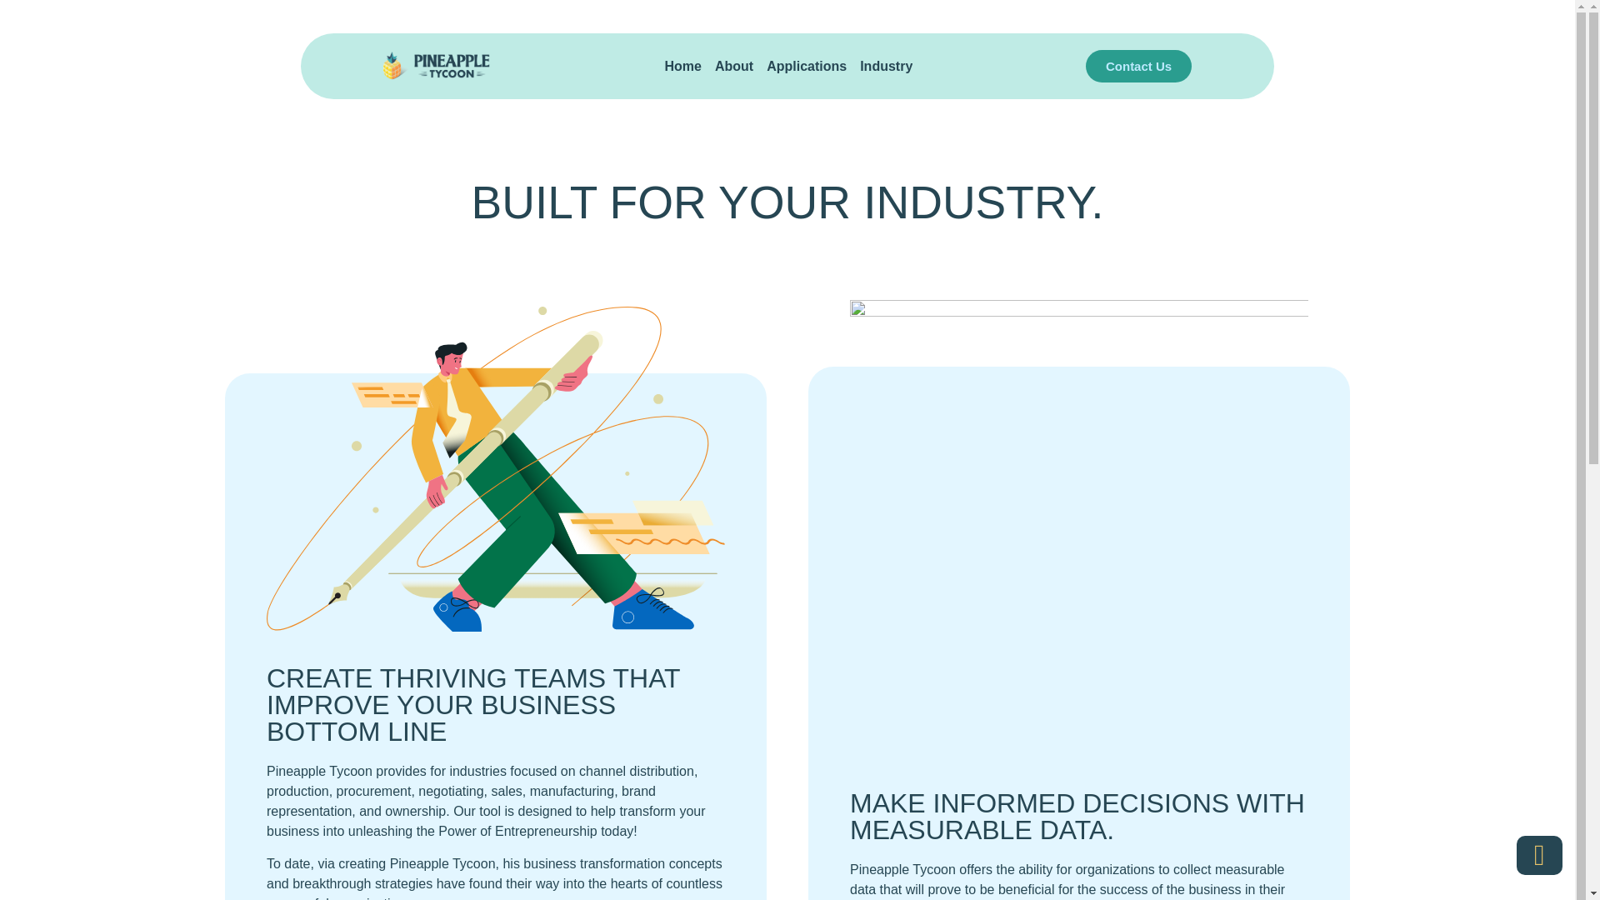 The image size is (1600, 900). What do you see at coordinates (734, 67) in the screenshot?
I see `About` at bounding box center [734, 67].